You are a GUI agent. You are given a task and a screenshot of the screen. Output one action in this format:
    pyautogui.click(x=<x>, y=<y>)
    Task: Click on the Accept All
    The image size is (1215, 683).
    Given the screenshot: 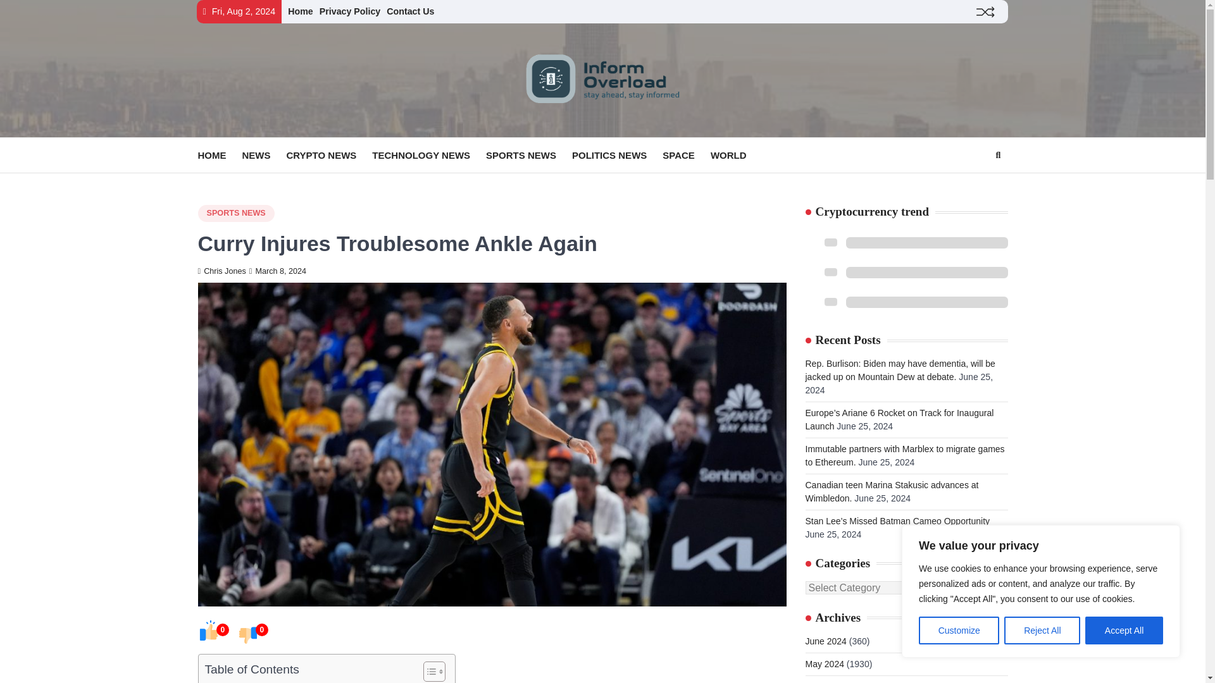 What is the action you would take?
    pyautogui.click(x=1124, y=631)
    